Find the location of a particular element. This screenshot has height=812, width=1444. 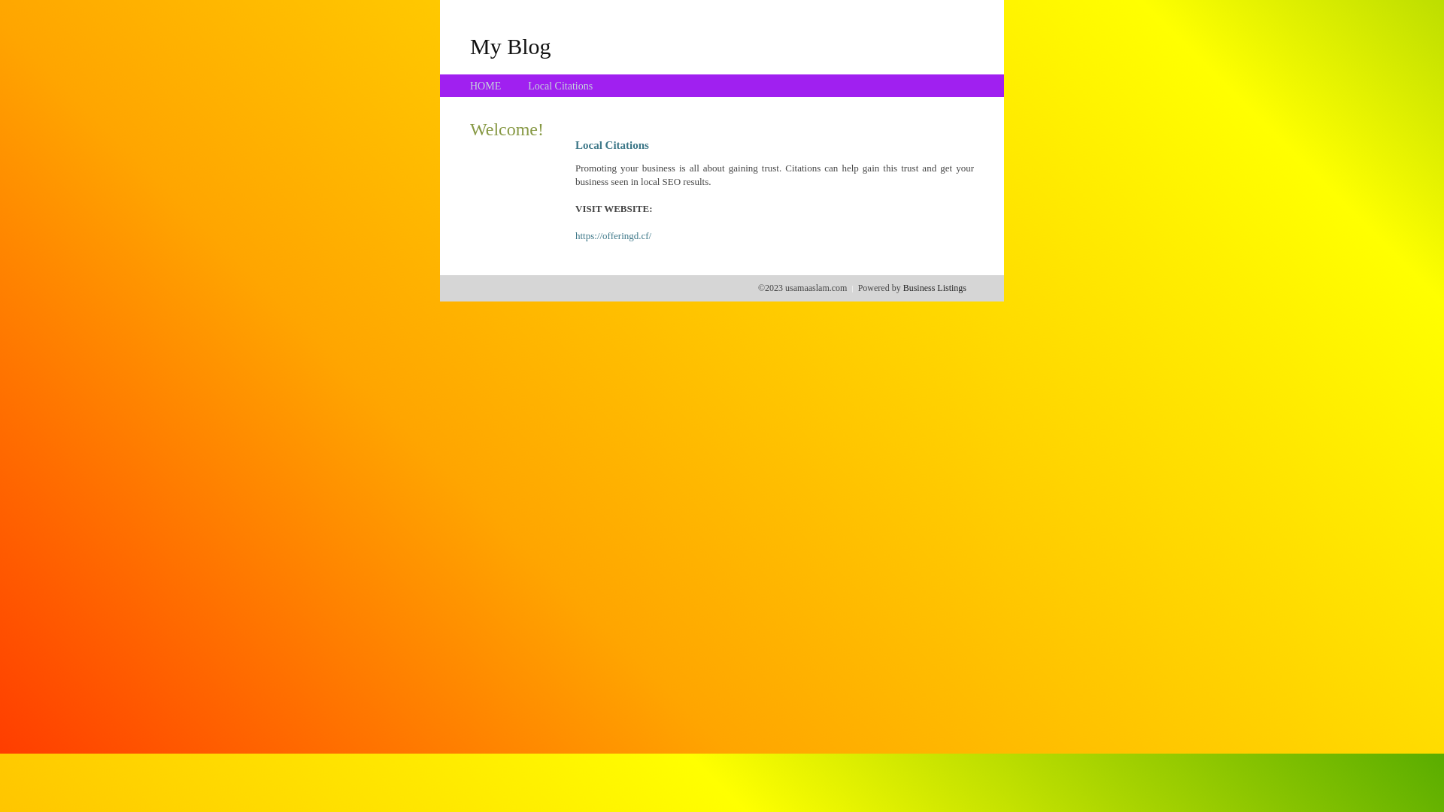

https://offeringd.cf/ is located at coordinates (614, 236).